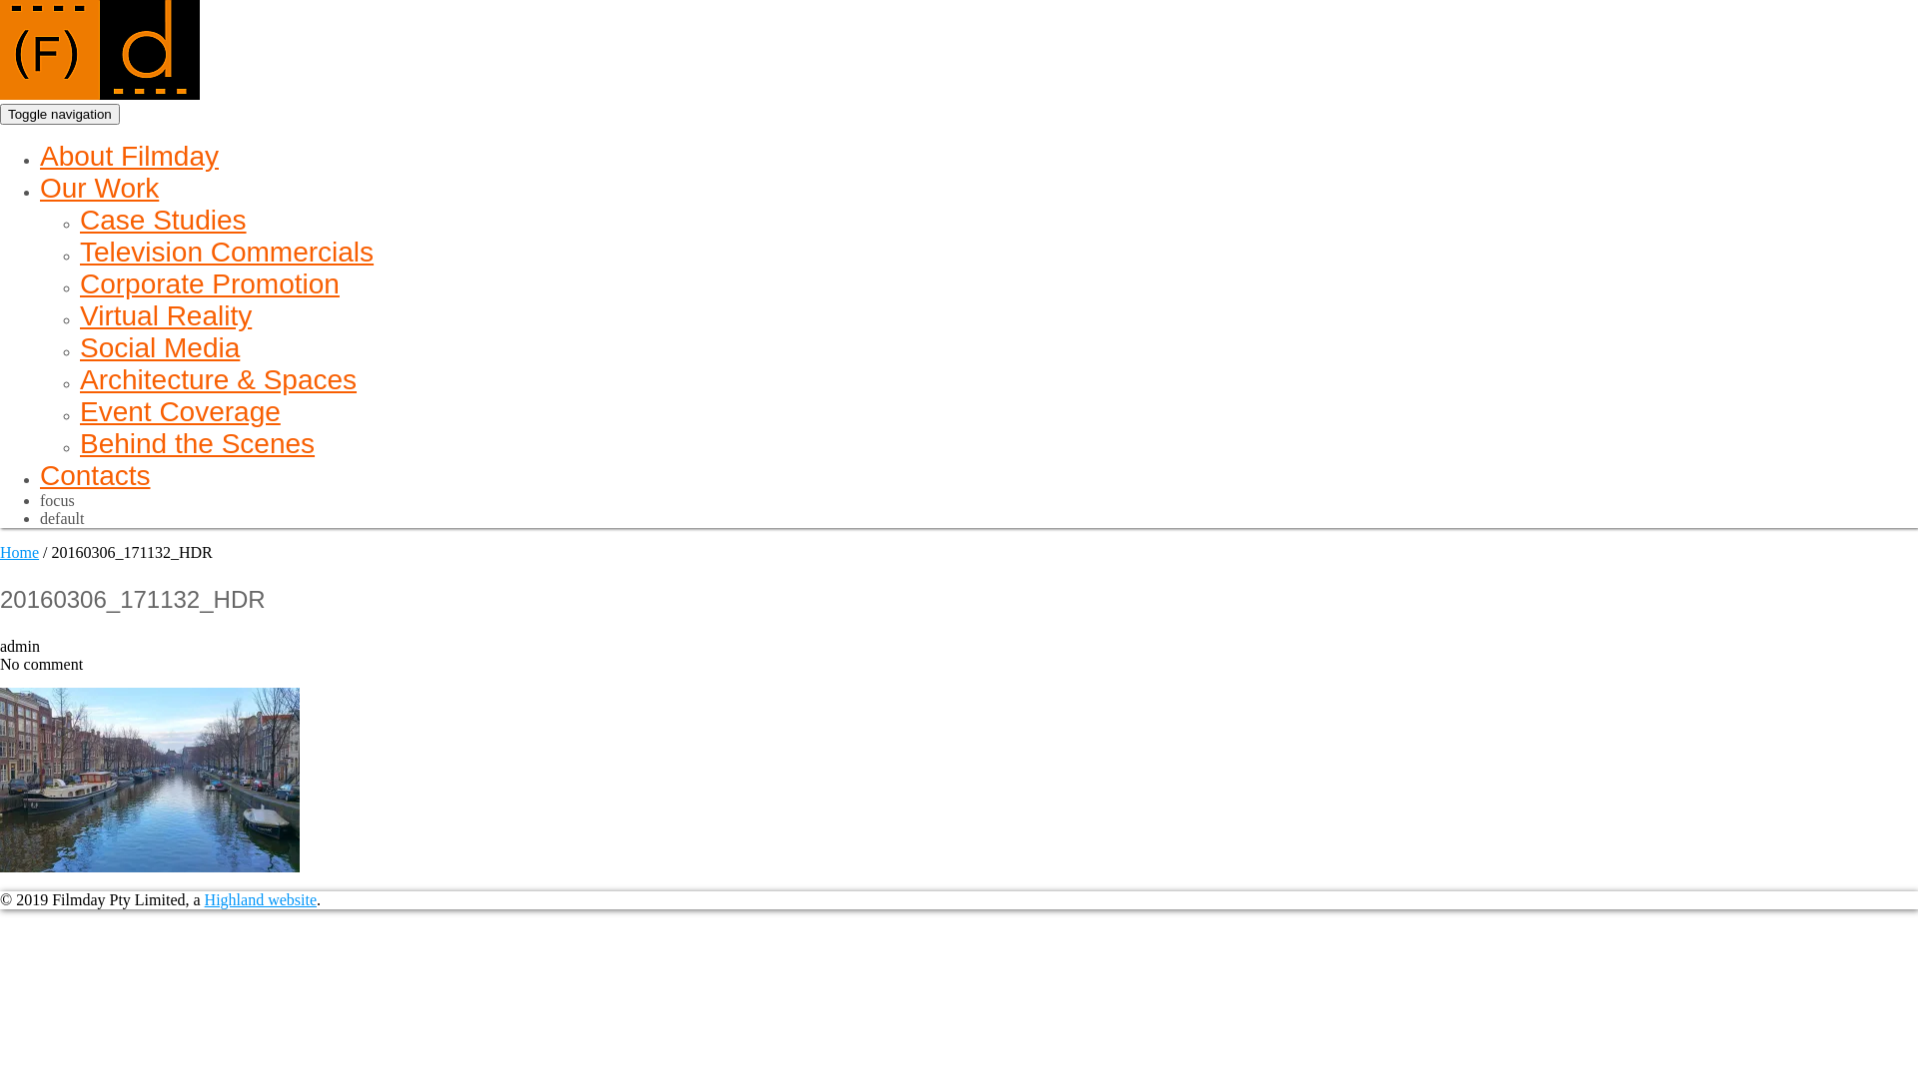 The width and height of the screenshot is (1918, 1078). Describe the element at coordinates (198, 443) in the screenshot. I see `Behind the Scenes` at that location.